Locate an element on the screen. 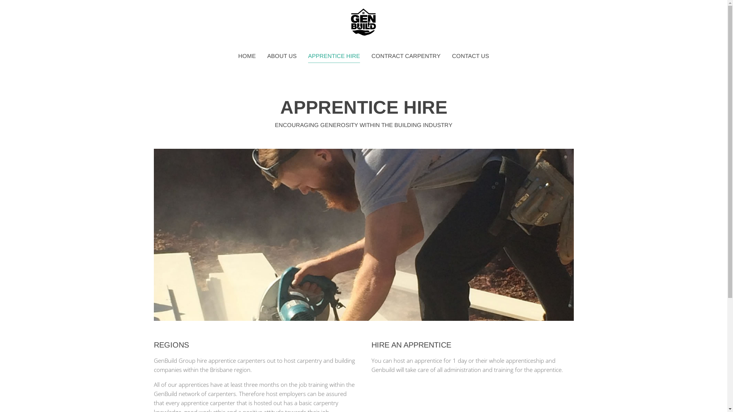  CONTACT US is located at coordinates (470, 56).